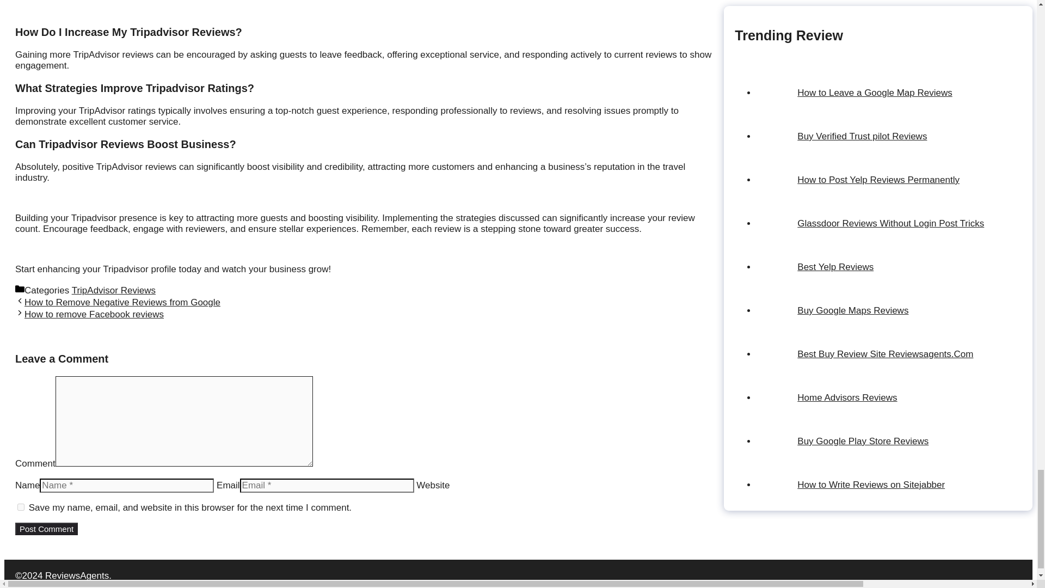 The image size is (1045, 588). Describe the element at coordinates (94, 315) in the screenshot. I see `How to remove Facebook reviews` at that location.